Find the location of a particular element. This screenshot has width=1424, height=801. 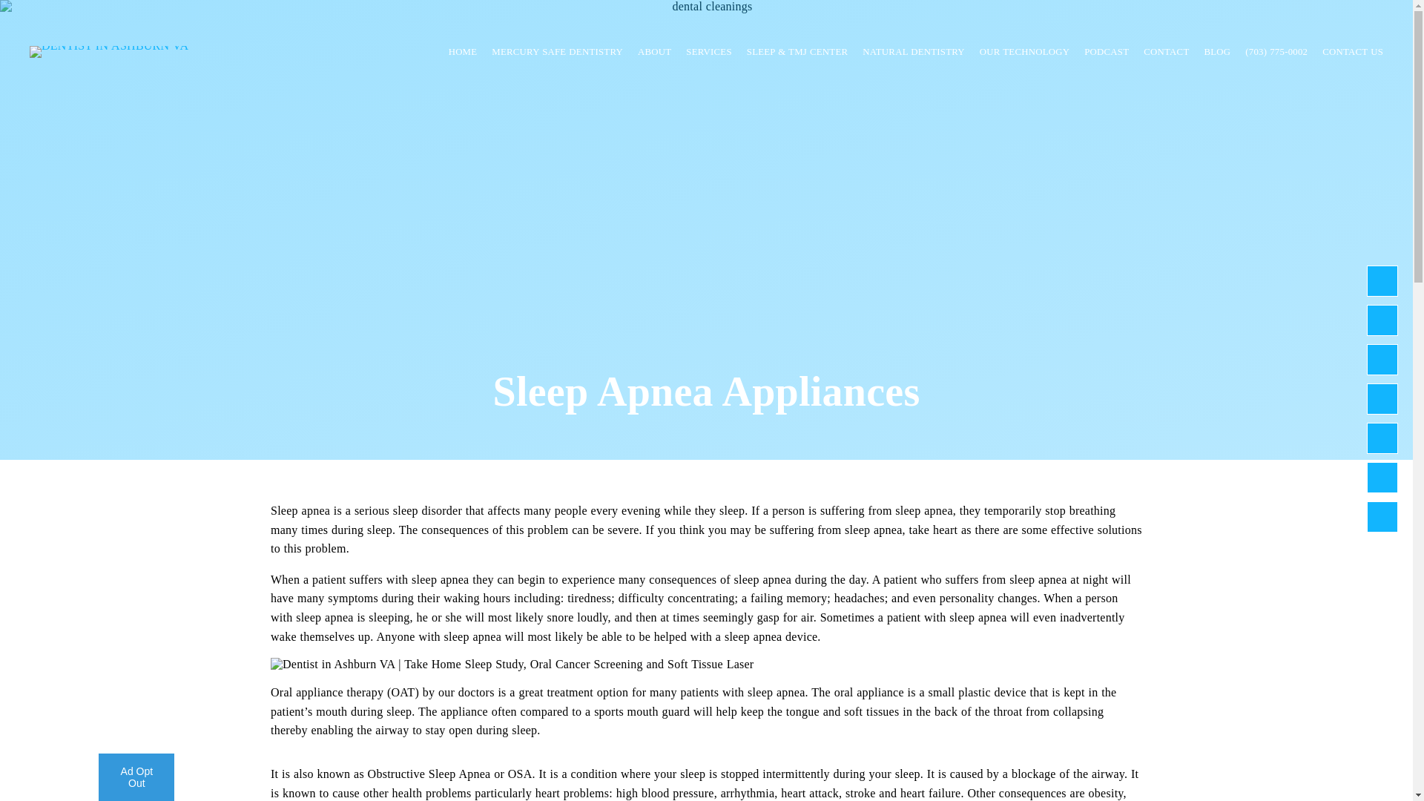

Instagram is located at coordinates (1382, 360).